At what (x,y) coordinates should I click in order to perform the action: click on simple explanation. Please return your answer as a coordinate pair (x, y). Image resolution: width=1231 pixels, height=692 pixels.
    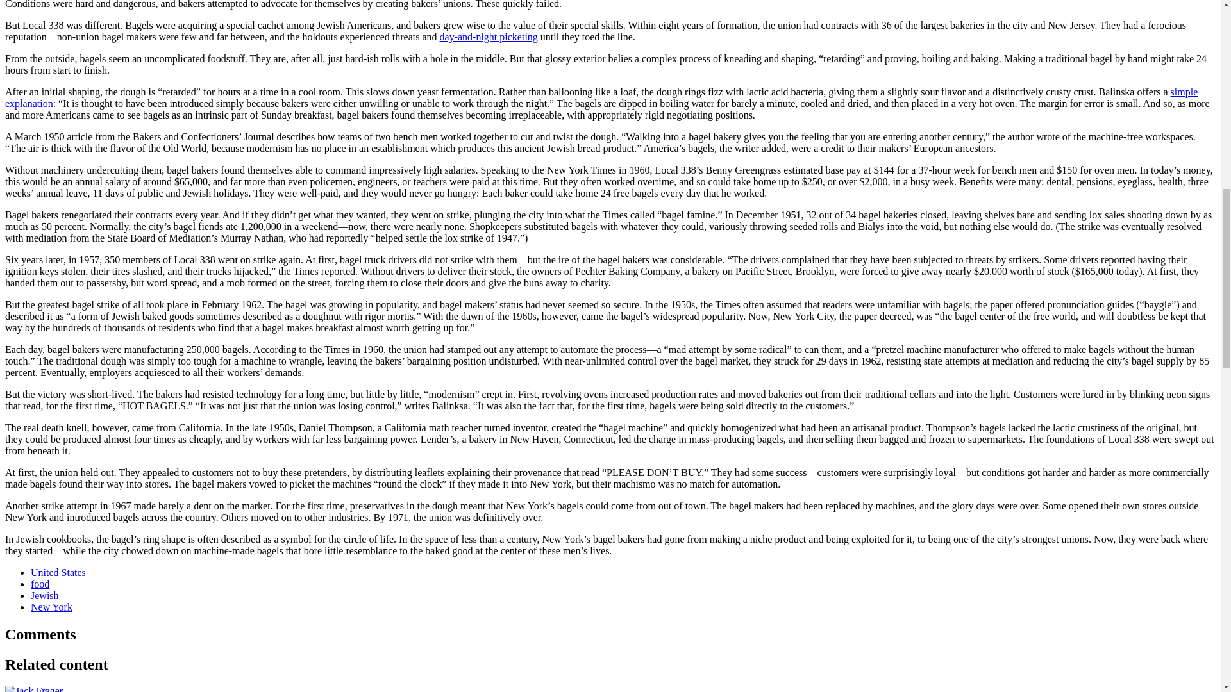
    Looking at the image, I should click on (601, 97).